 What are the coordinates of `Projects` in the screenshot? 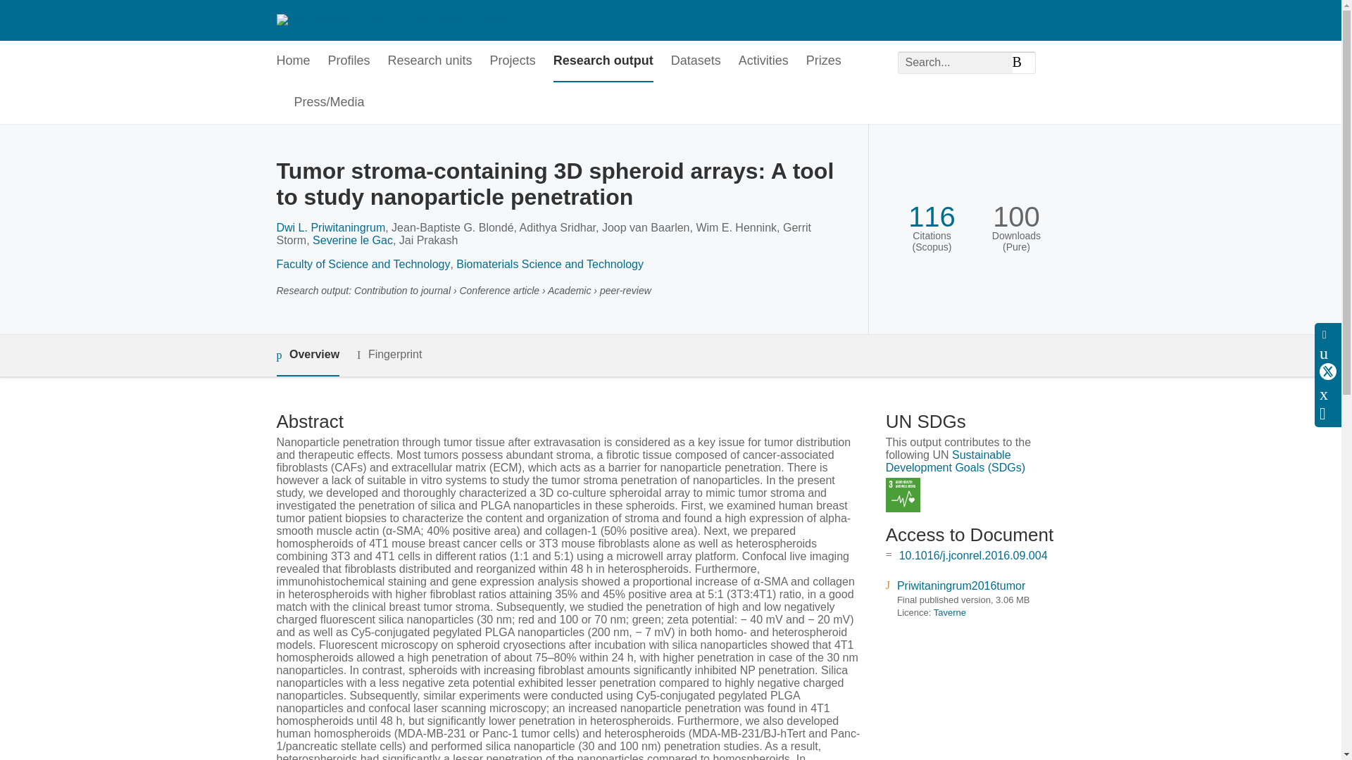 It's located at (513, 61).